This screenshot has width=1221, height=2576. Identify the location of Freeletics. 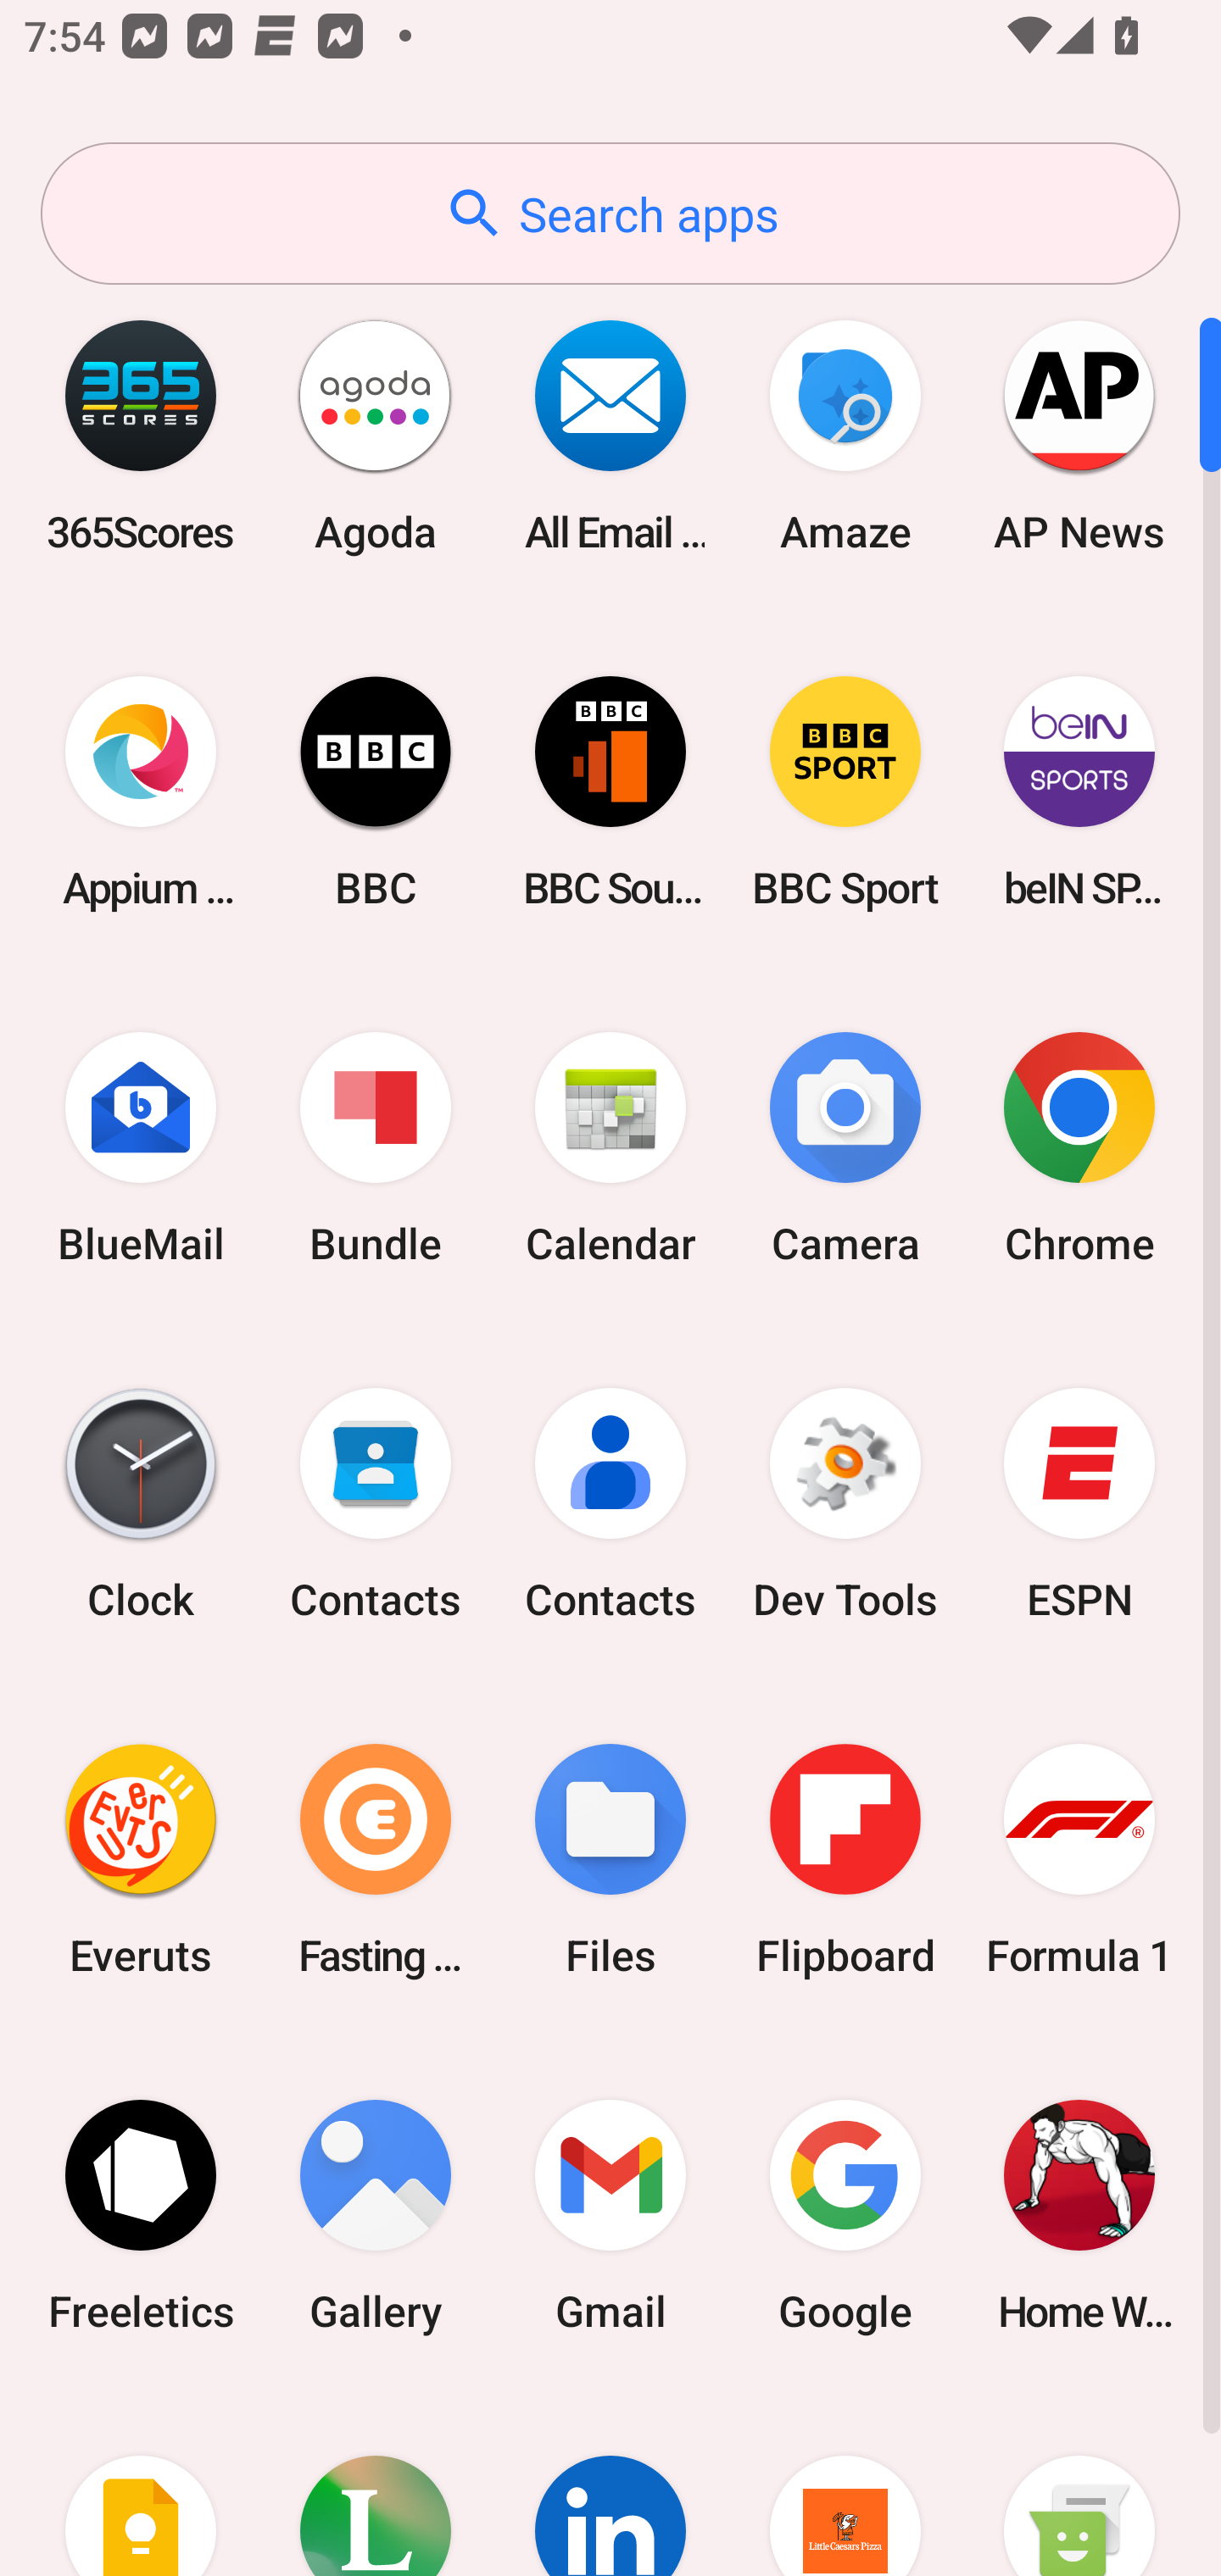
(141, 2215).